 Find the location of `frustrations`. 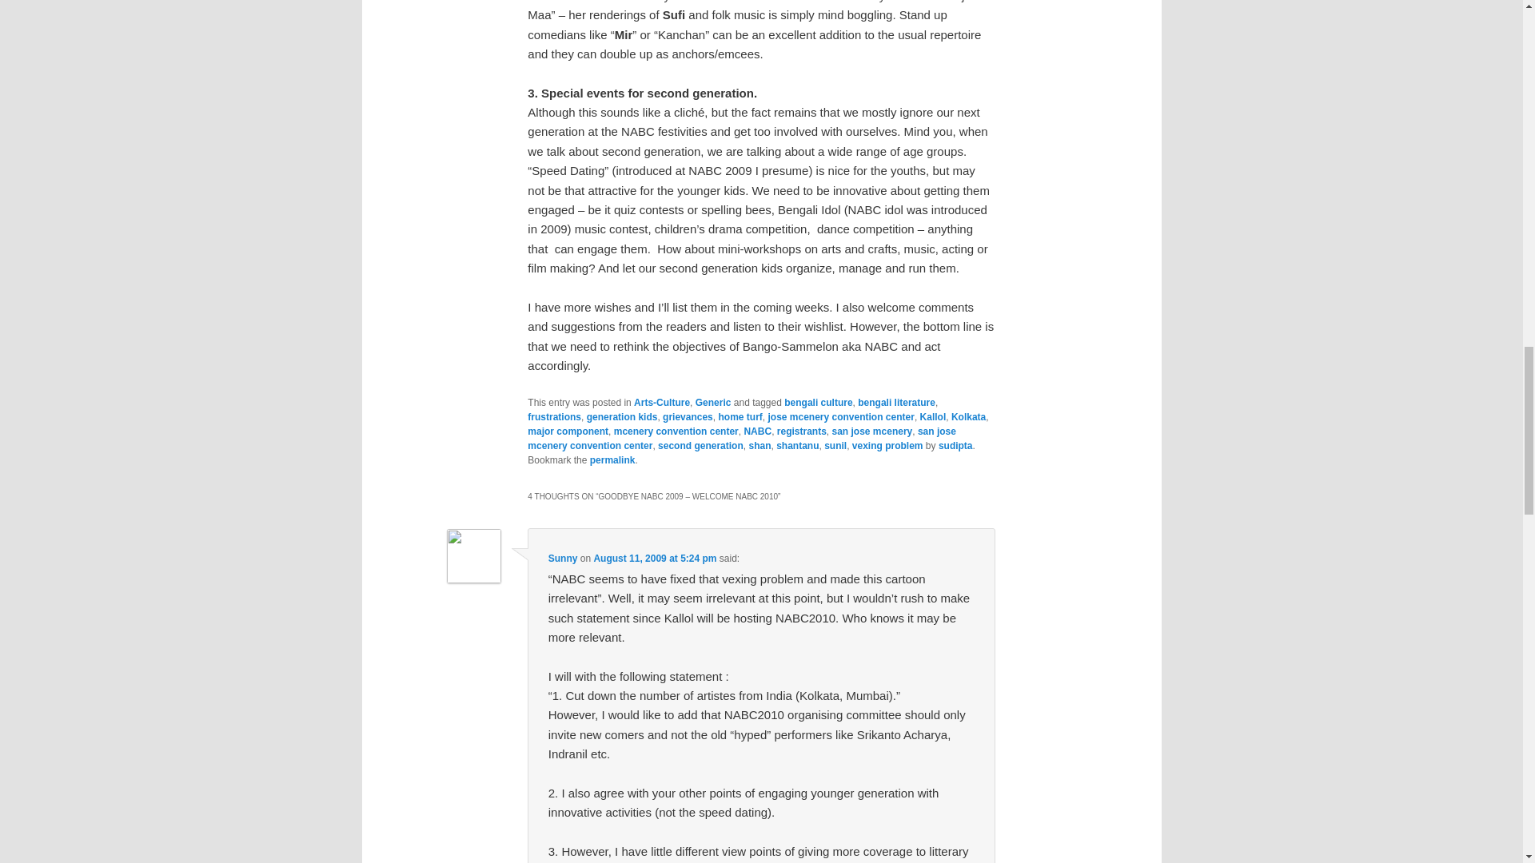

frustrations is located at coordinates (555, 417).